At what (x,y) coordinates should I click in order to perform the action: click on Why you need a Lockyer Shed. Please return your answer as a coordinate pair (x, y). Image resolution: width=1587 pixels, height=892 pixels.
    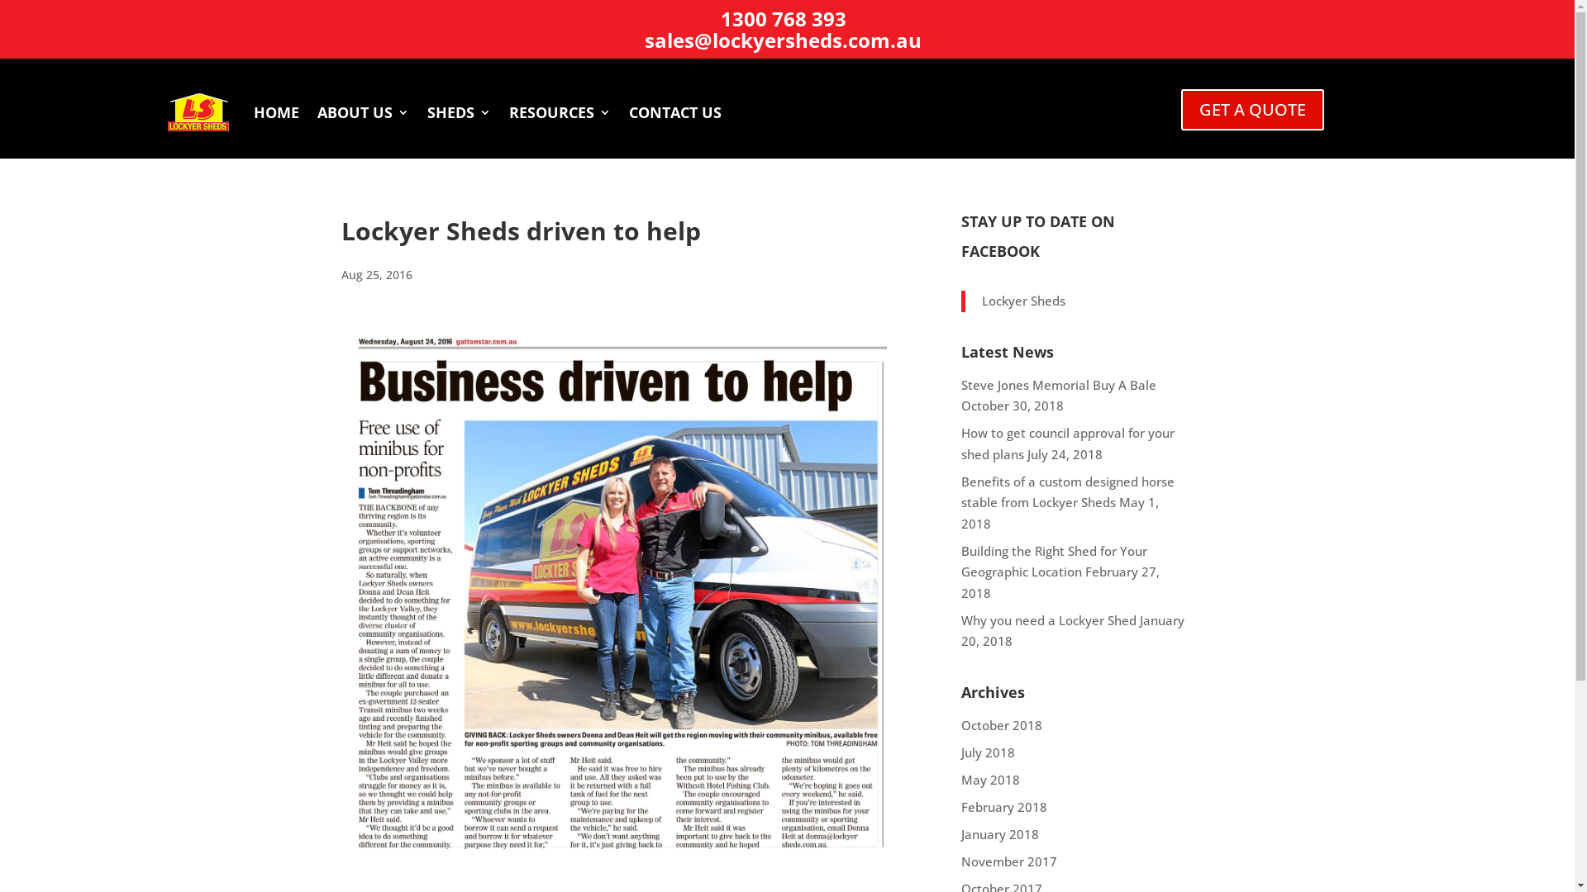
    Looking at the image, I should click on (1048, 619).